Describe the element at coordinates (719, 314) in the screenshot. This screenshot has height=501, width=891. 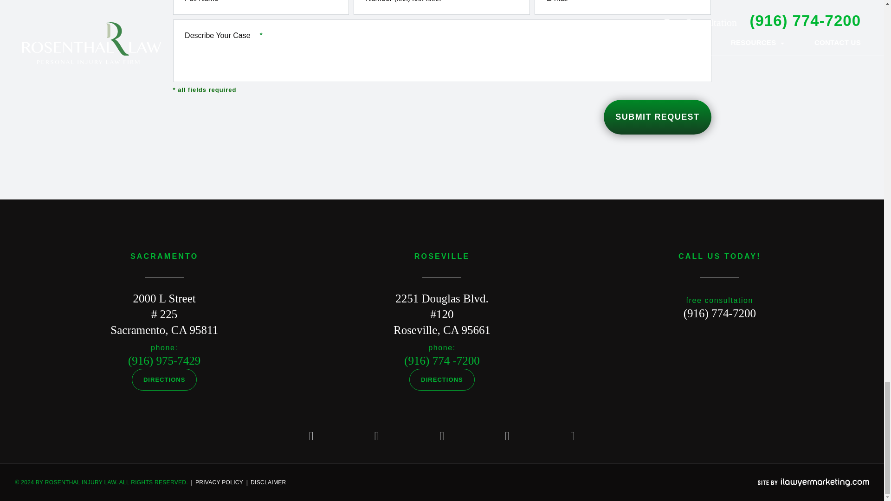
I see `Free Consultation` at that location.